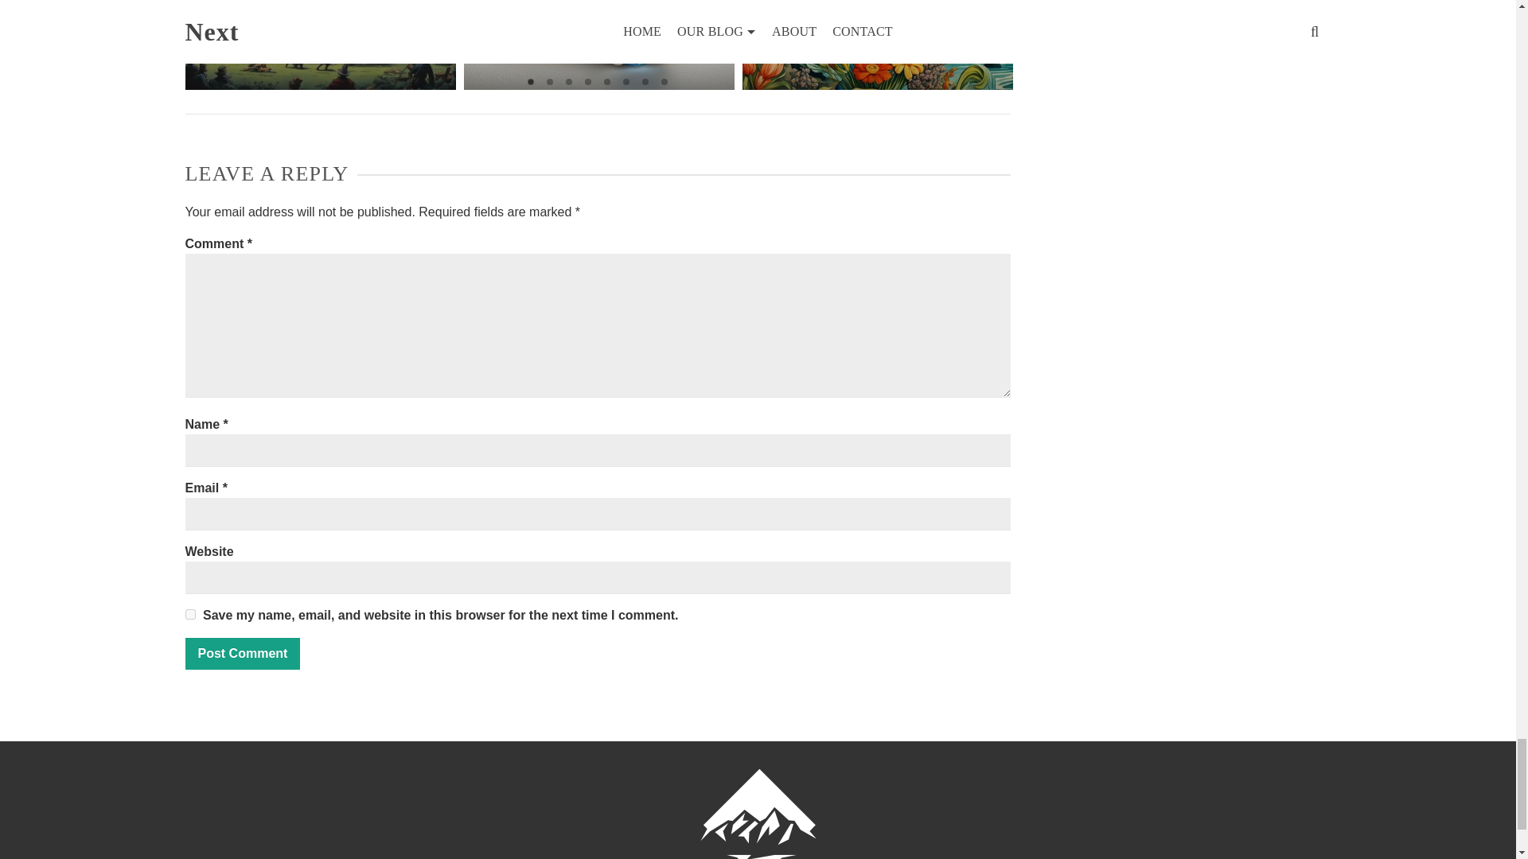 This screenshot has width=1528, height=859. I want to click on yes, so click(189, 614).